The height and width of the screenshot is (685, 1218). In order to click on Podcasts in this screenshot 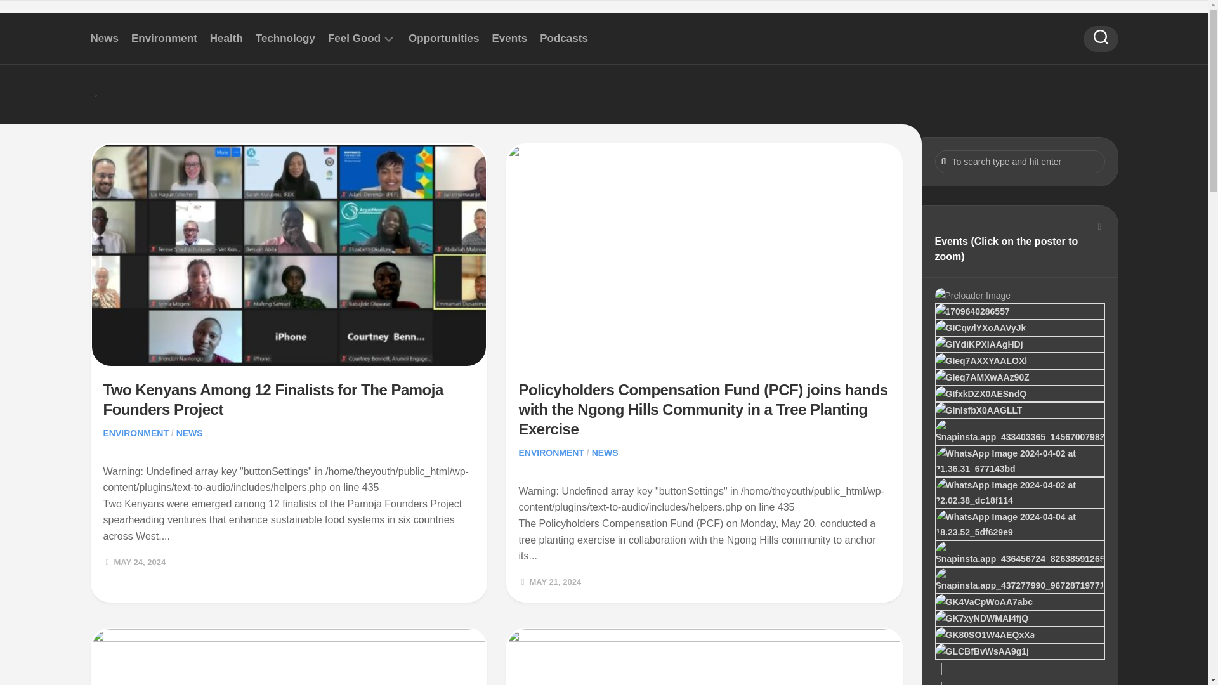, I will do `click(563, 38)`.